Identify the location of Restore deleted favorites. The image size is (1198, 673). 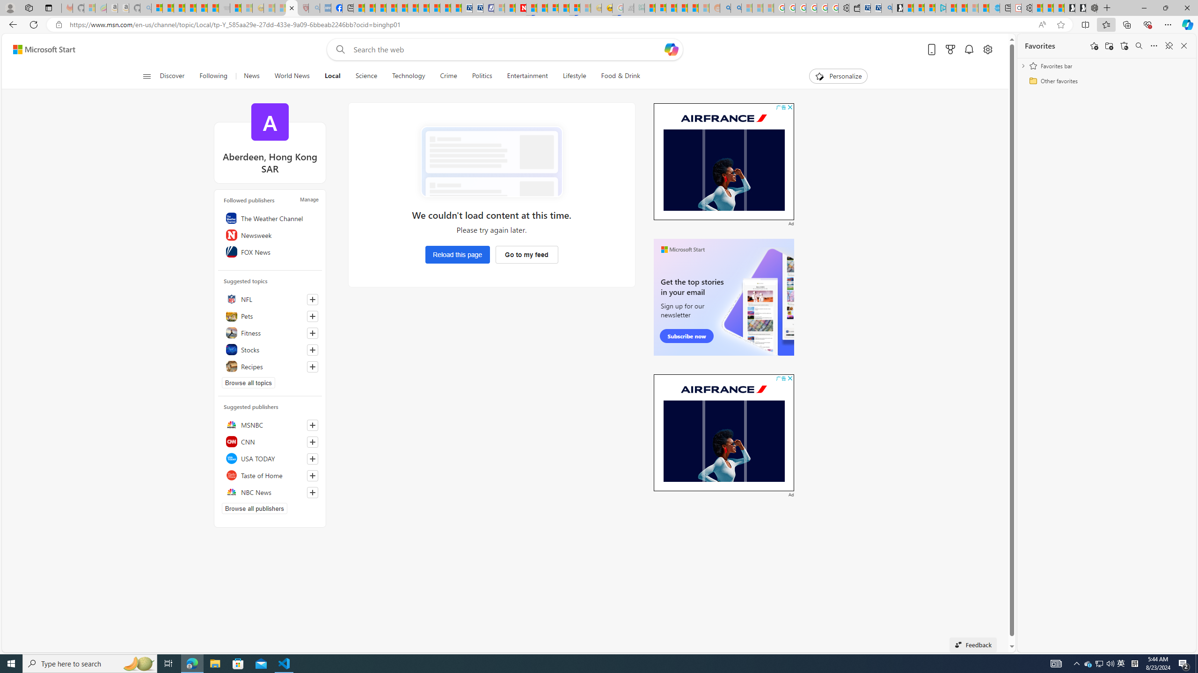
(1124, 46).